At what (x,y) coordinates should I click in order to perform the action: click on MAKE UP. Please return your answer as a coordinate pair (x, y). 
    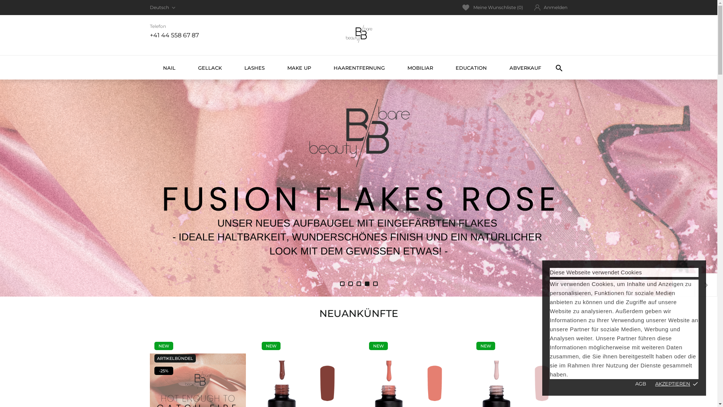
    Looking at the image, I should click on (299, 68).